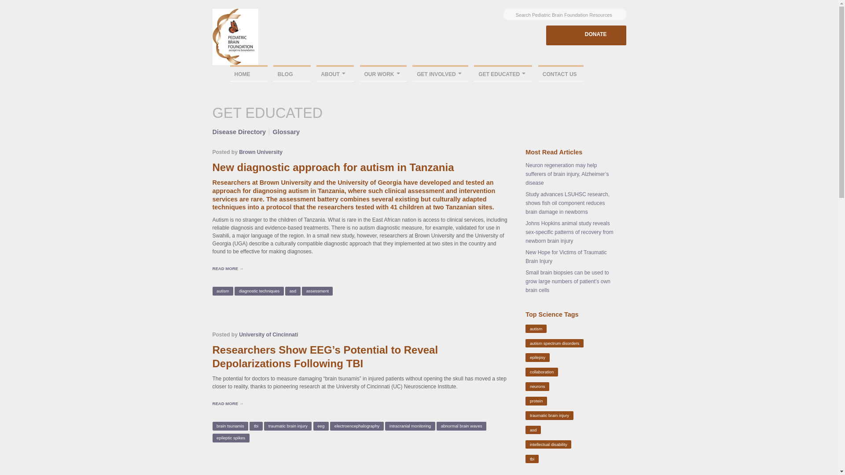 This screenshot has height=475, width=845. What do you see at coordinates (248, 73) in the screenshot?
I see `HOME` at bounding box center [248, 73].